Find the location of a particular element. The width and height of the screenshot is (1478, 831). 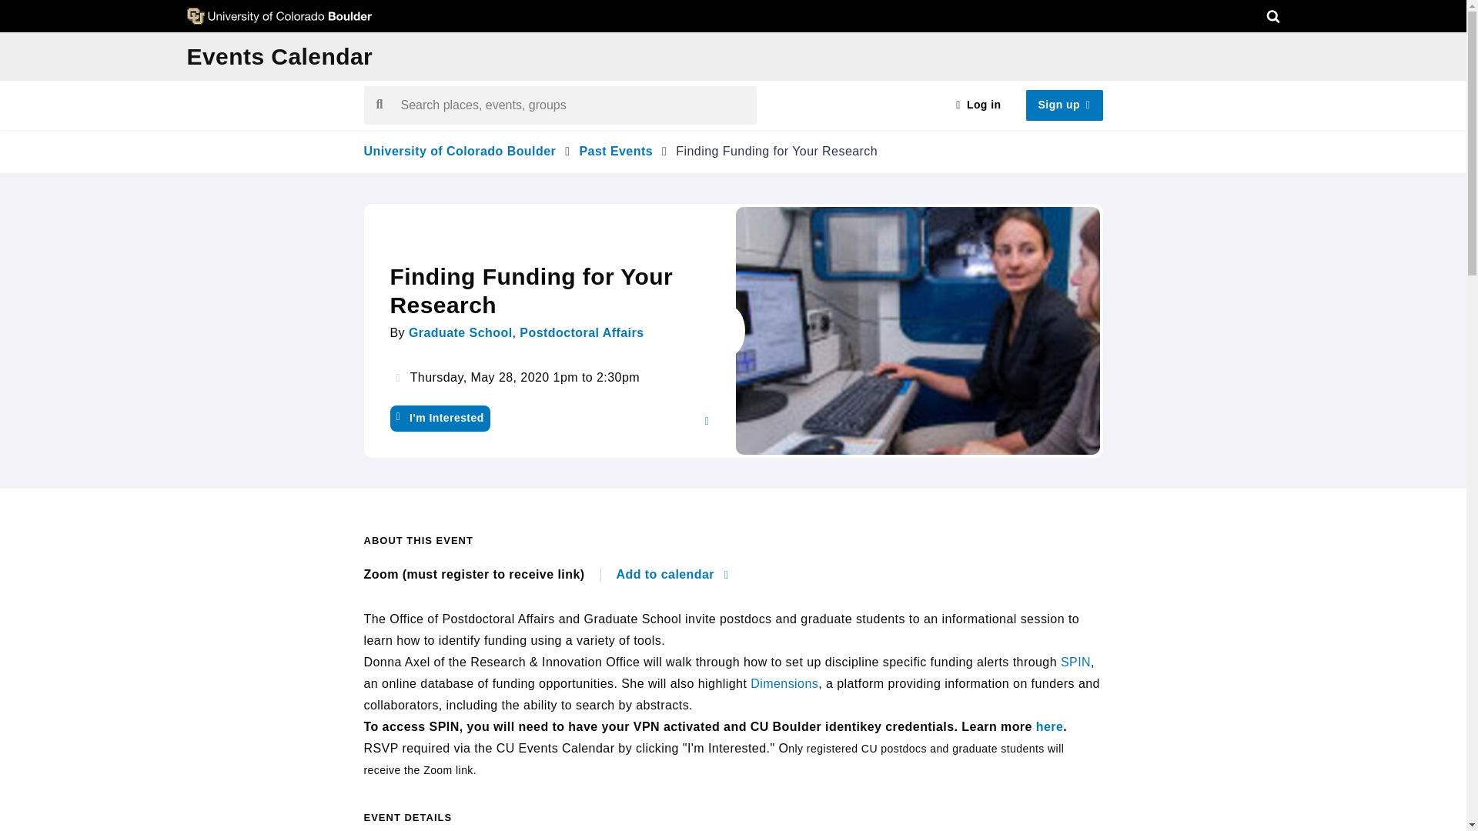

Postdoctoral Affairs is located at coordinates (581, 332).